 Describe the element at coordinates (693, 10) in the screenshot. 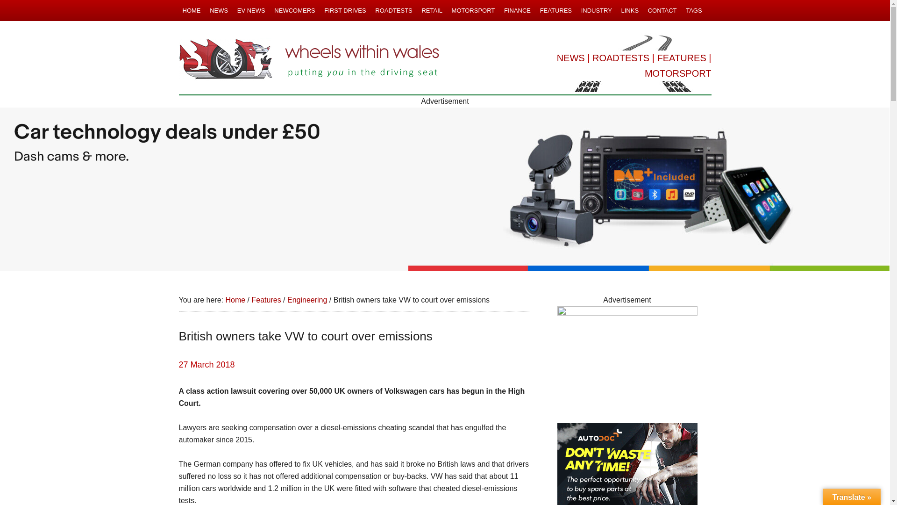

I see `TAGS` at that location.